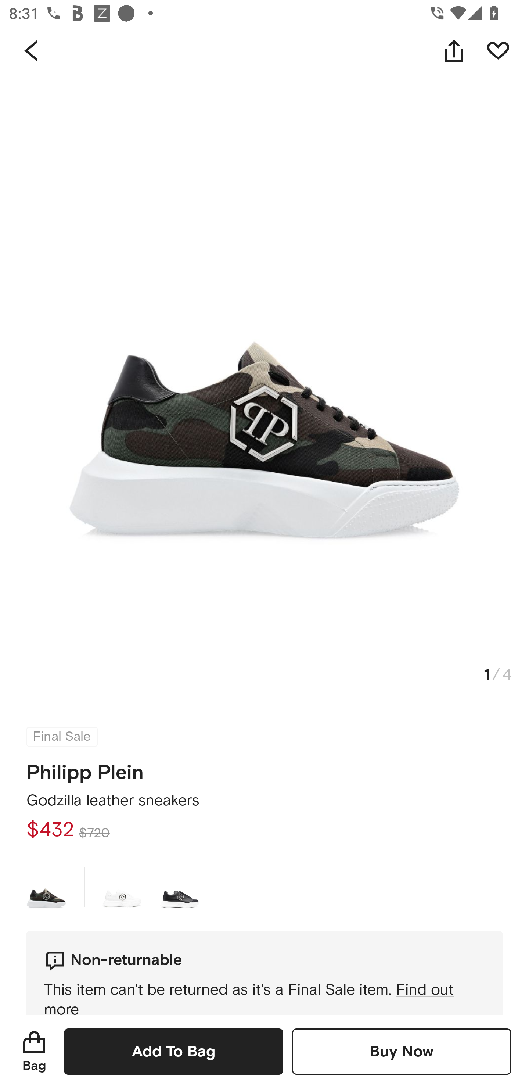 The width and height of the screenshot is (529, 1088). Describe the element at coordinates (85, 768) in the screenshot. I see `Philipp Plein` at that location.